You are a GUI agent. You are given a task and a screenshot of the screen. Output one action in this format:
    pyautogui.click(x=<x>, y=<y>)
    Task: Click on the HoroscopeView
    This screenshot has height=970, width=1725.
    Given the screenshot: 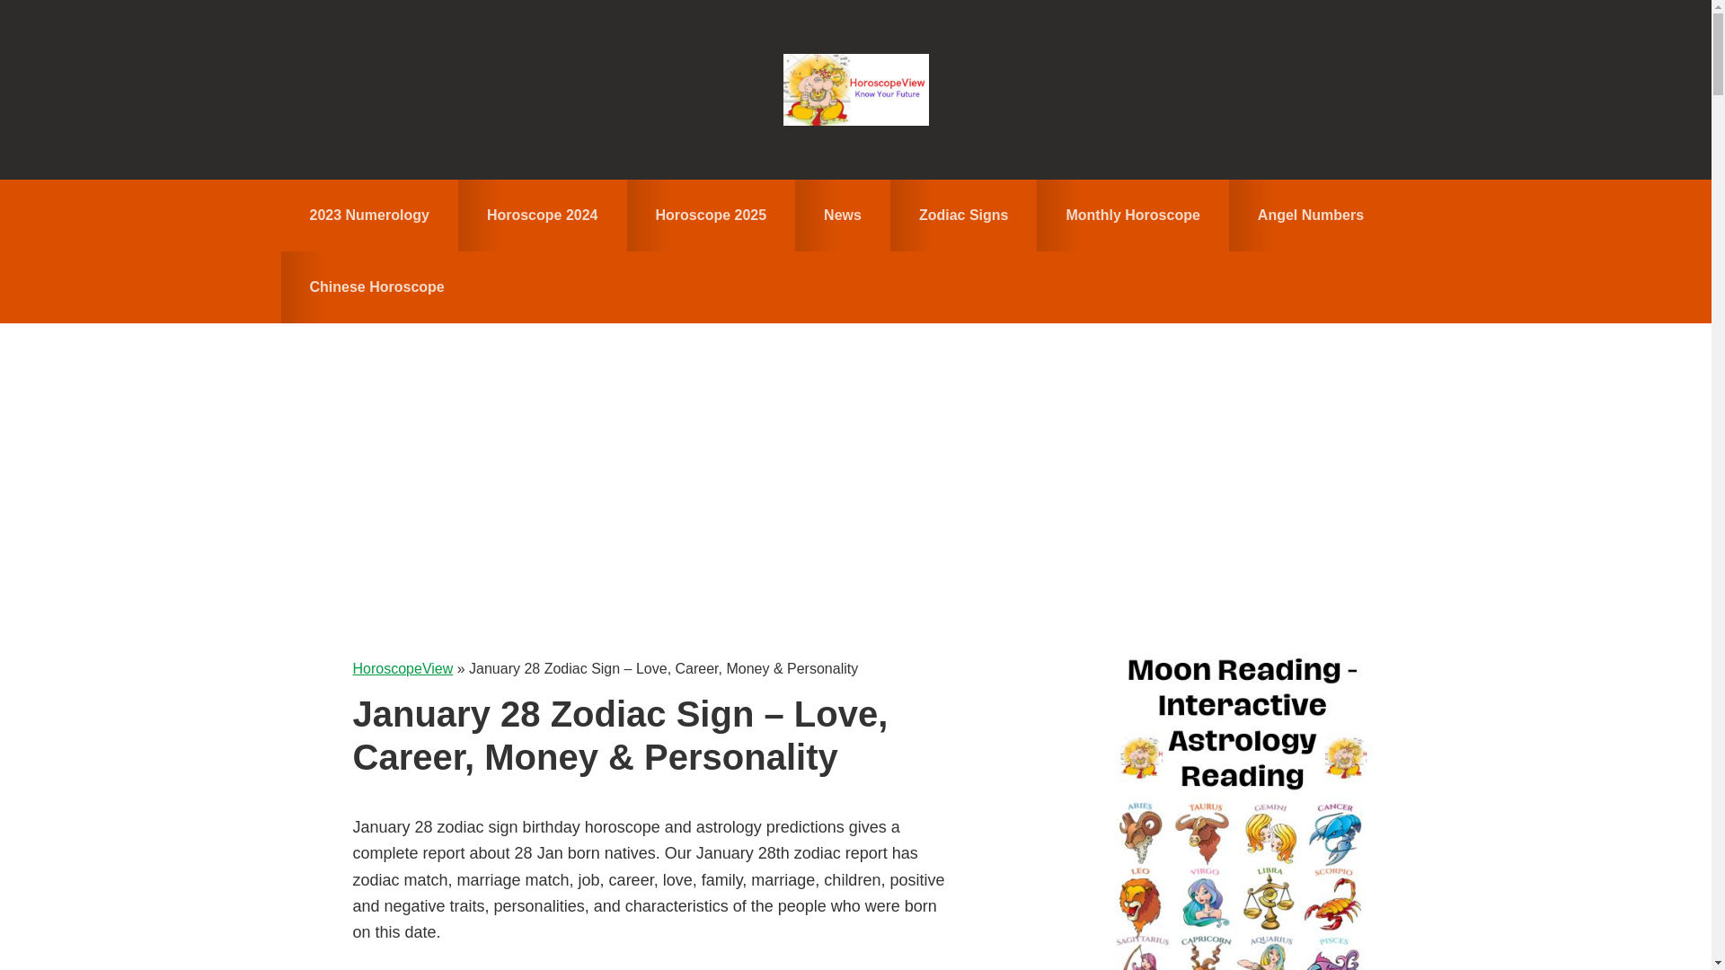 What is the action you would take?
    pyautogui.click(x=855, y=90)
    